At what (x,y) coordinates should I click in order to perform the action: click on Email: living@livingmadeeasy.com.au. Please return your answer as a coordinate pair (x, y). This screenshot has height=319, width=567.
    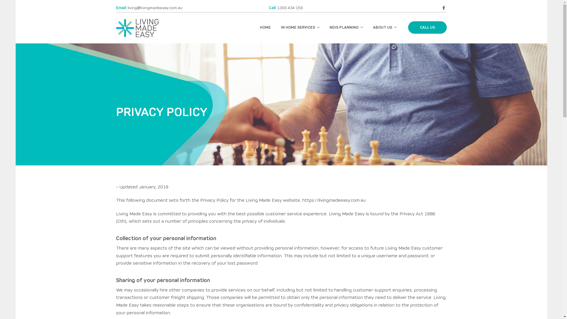
    Looking at the image, I should click on (149, 8).